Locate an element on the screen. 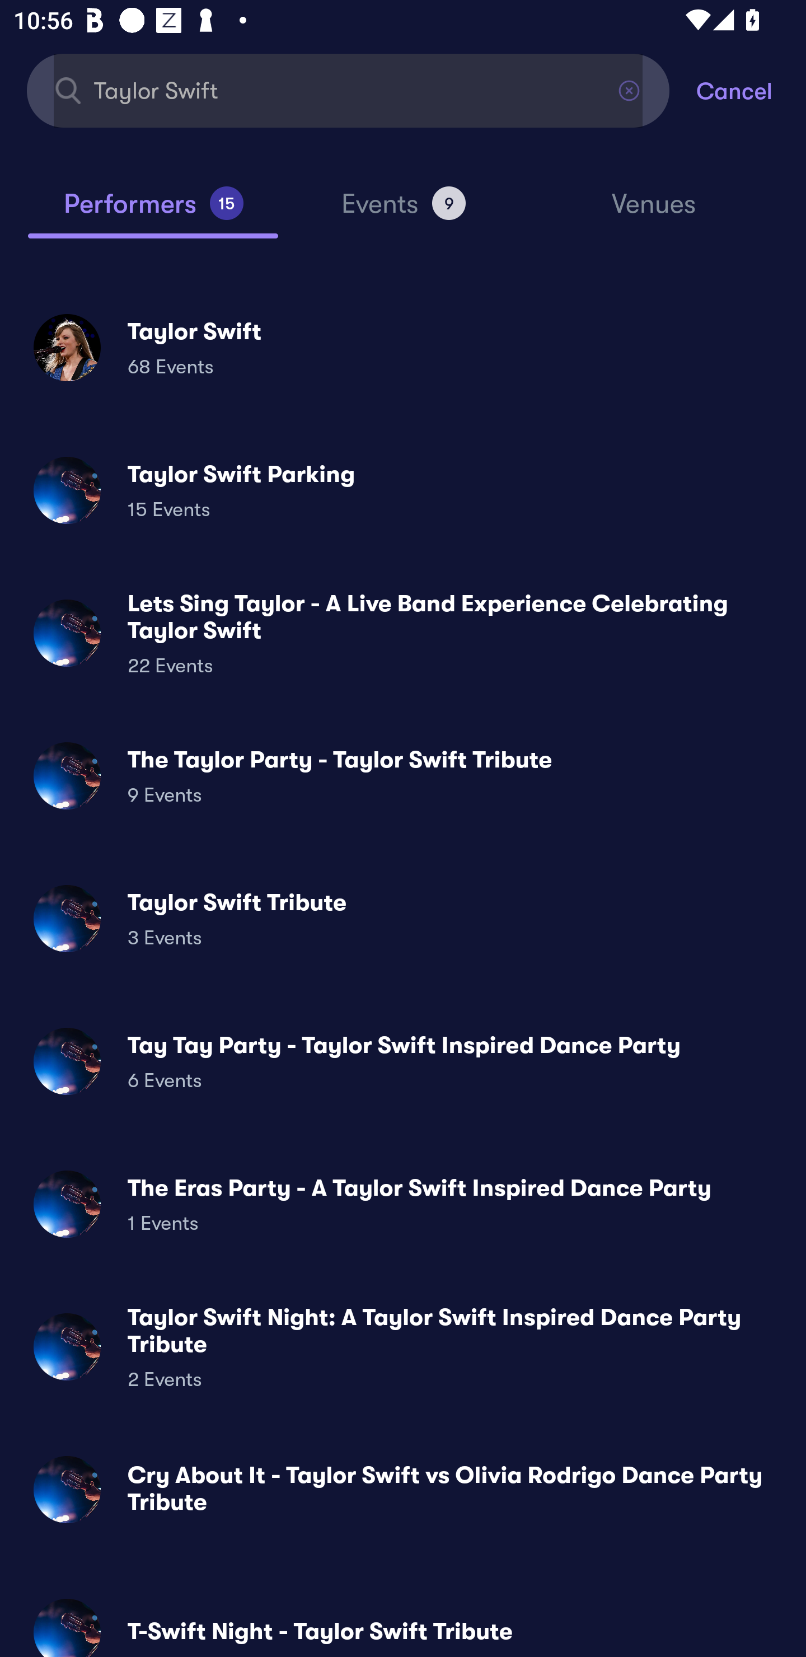 This screenshot has width=806, height=1657. Cancel is located at coordinates (751, 90).